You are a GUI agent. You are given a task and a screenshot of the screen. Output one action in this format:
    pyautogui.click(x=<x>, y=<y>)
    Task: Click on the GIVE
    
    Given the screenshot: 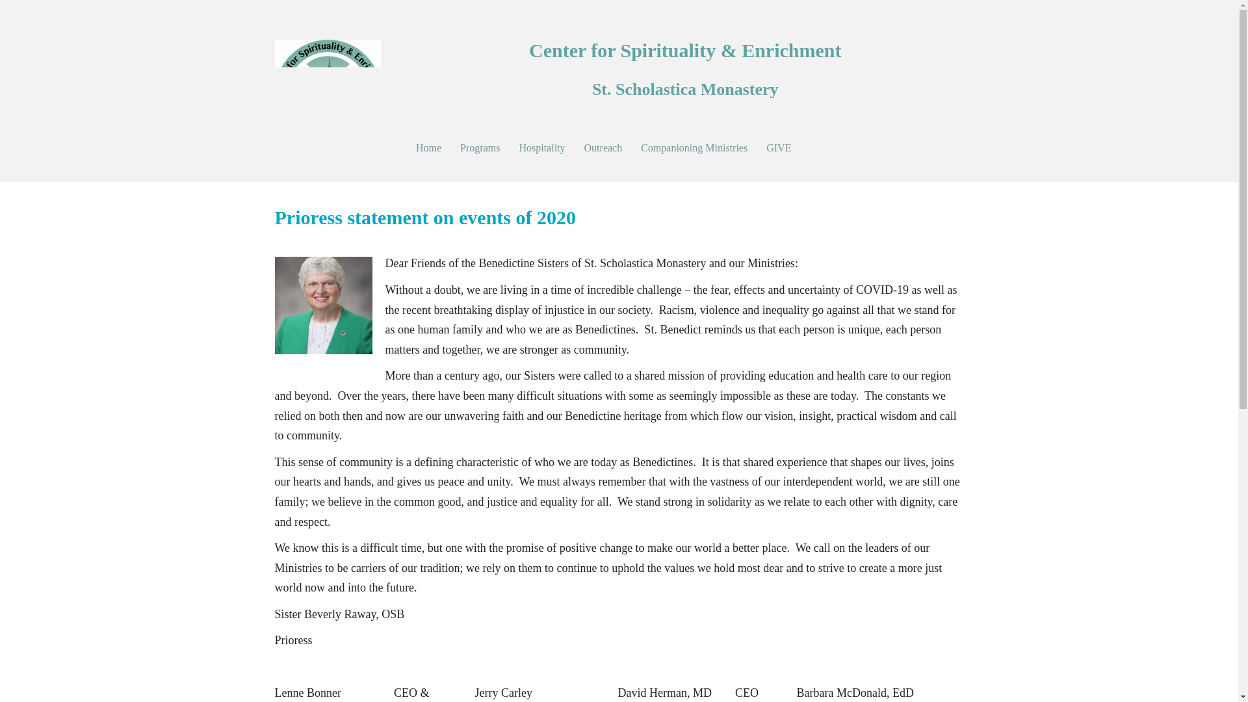 What is the action you would take?
    pyautogui.click(x=779, y=148)
    